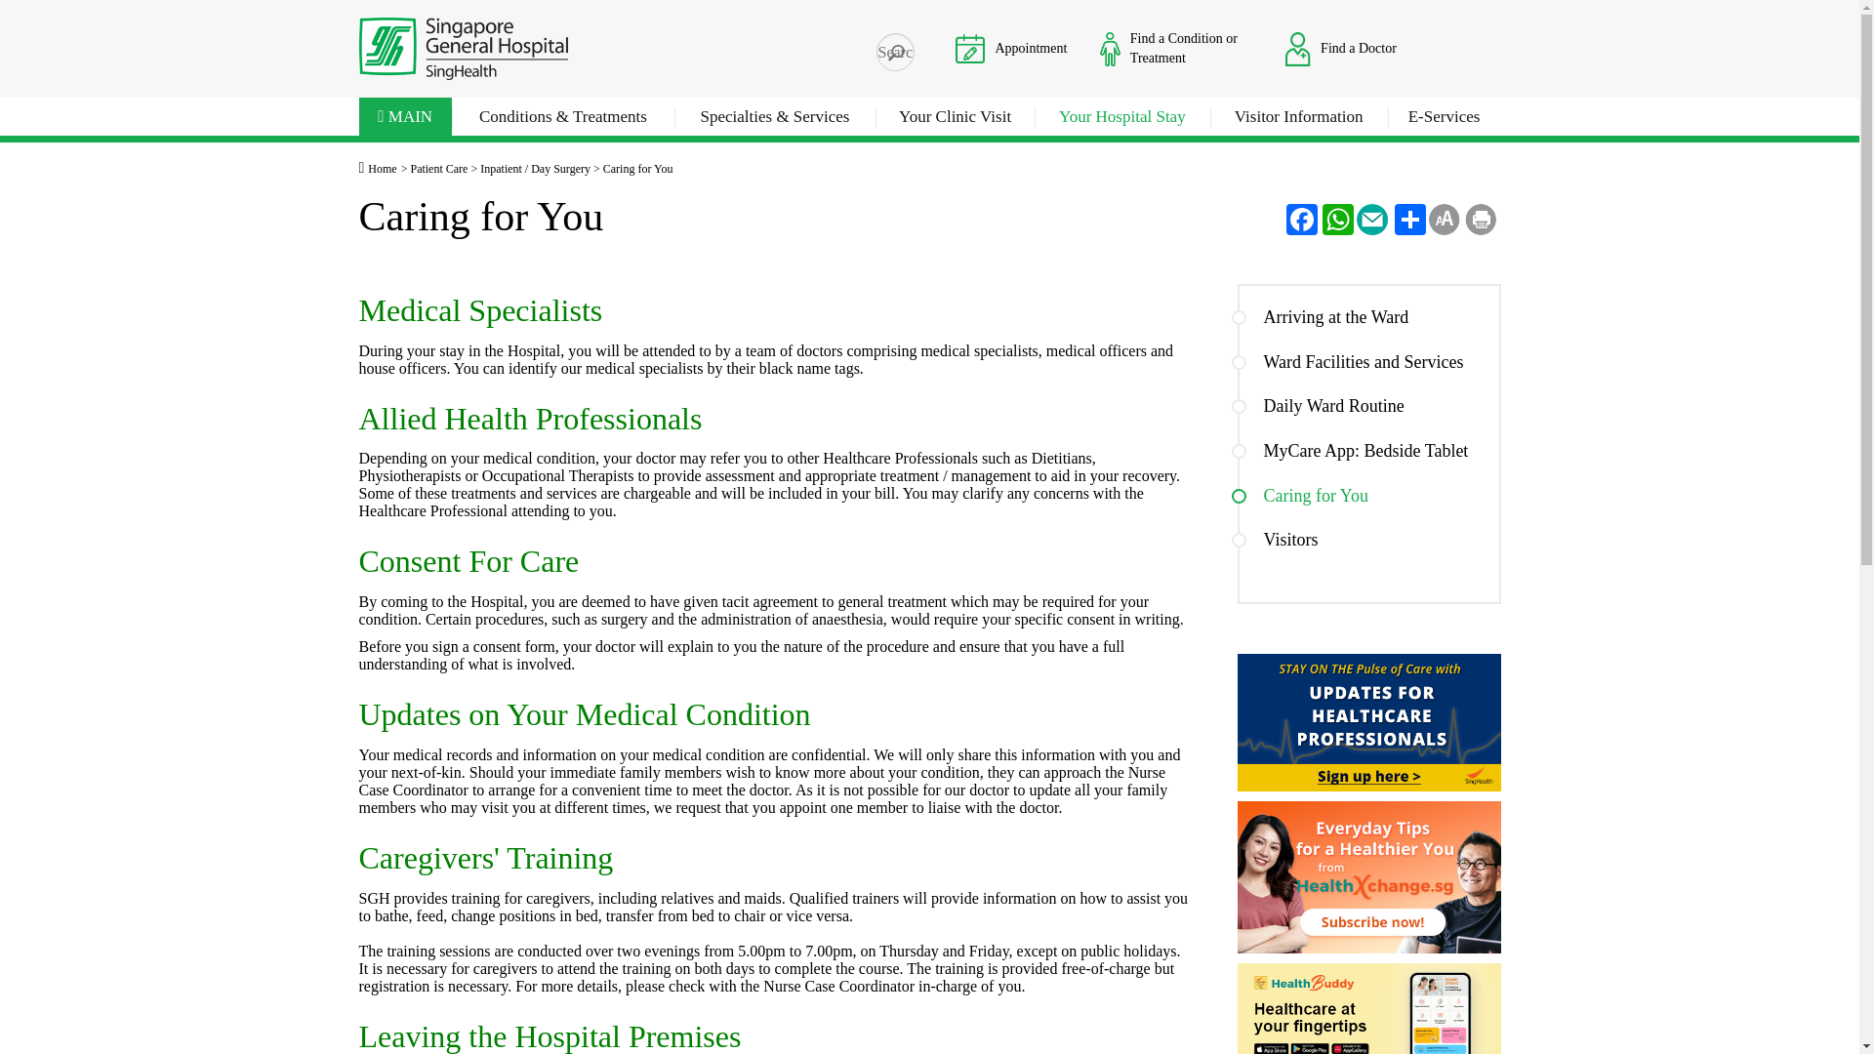  What do you see at coordinates (1011, 48) in the screenshot?
I see `Appointment` at bounding box center [1011, 48].